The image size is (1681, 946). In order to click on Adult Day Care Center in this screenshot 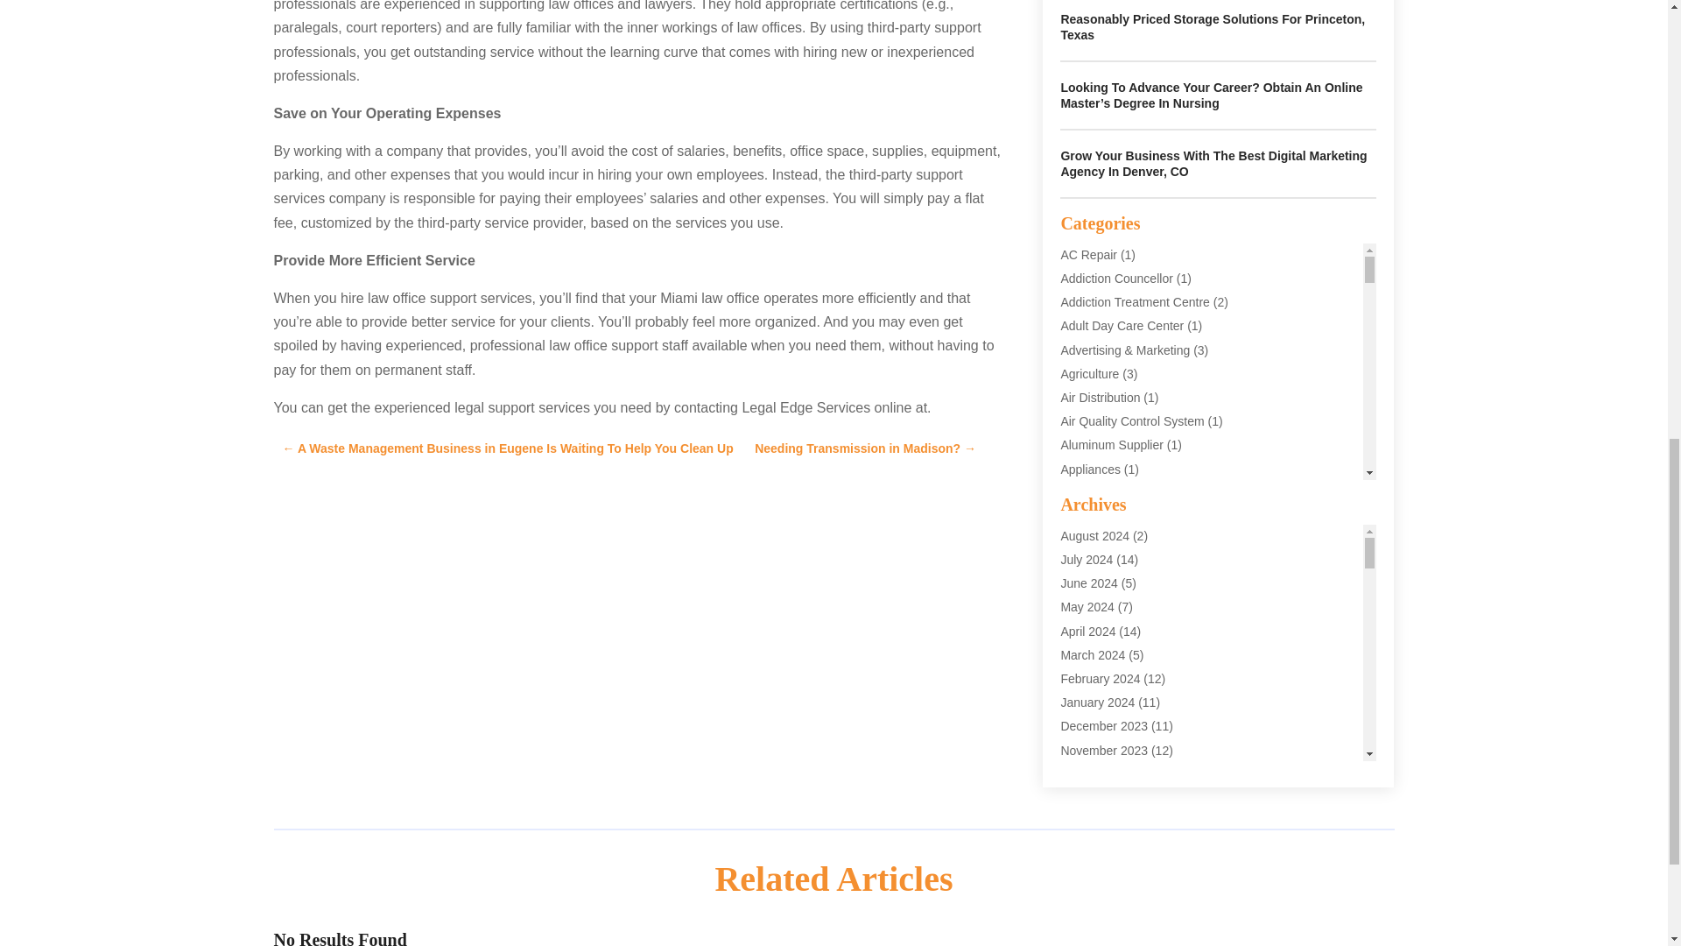, I will do `click(1122, 326)`.